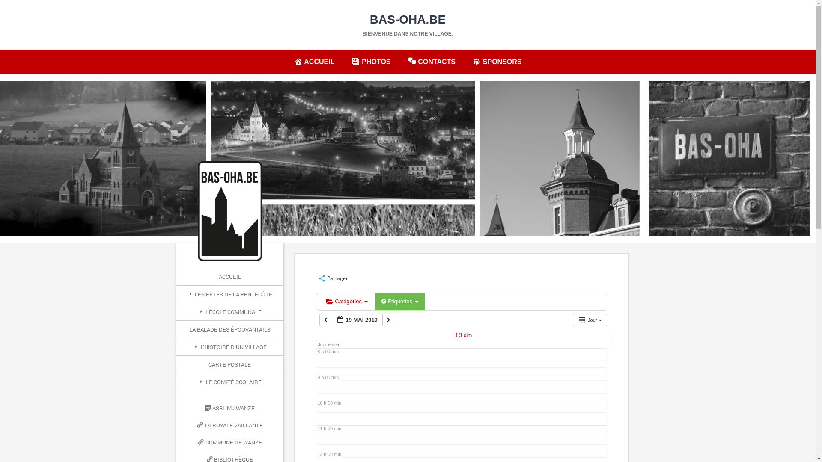 This screenshot has width=822, height=462. I want to click on COMMUNE DE WANZE, so click(230, 442).